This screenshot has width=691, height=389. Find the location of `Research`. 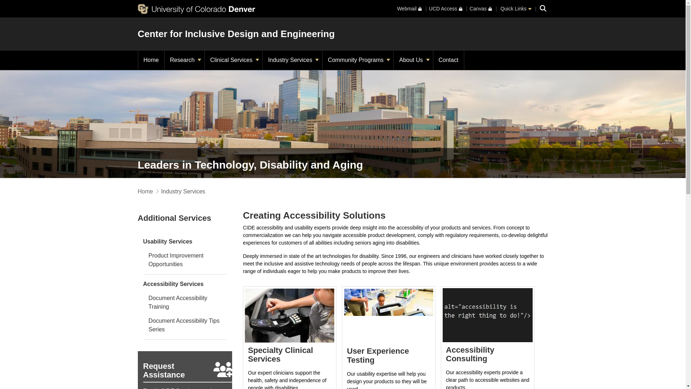

Research is located at coordinates (184, 60).